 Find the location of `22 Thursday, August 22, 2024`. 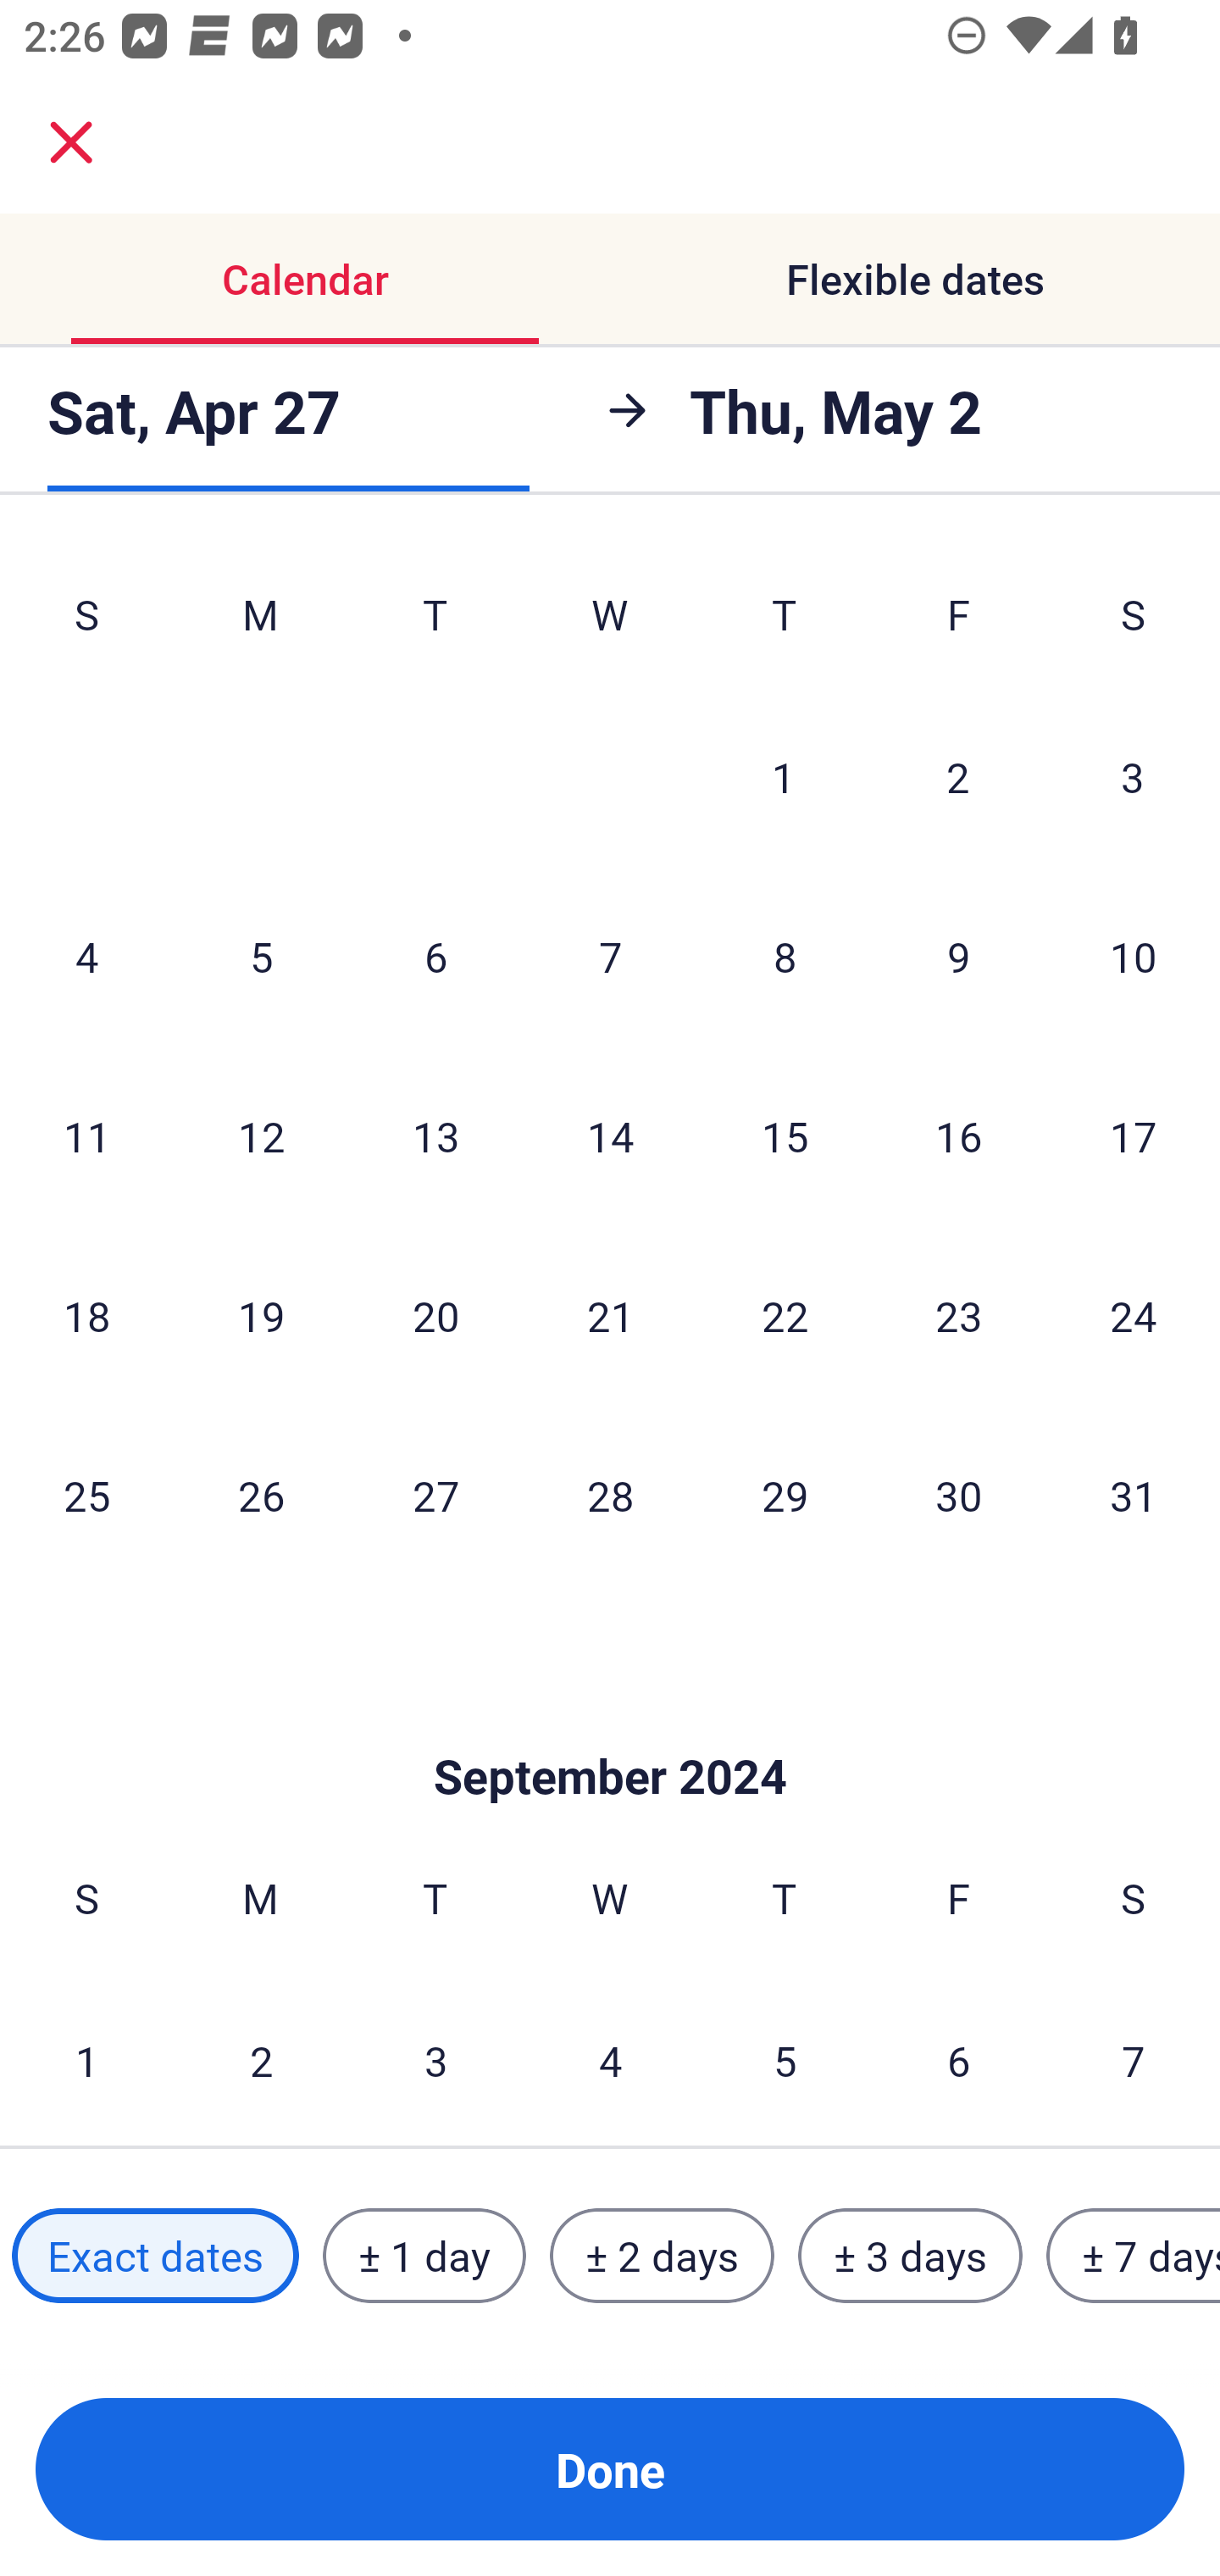

22 Thursday, August 22, 2024 is located at coordinates (785, 1315).